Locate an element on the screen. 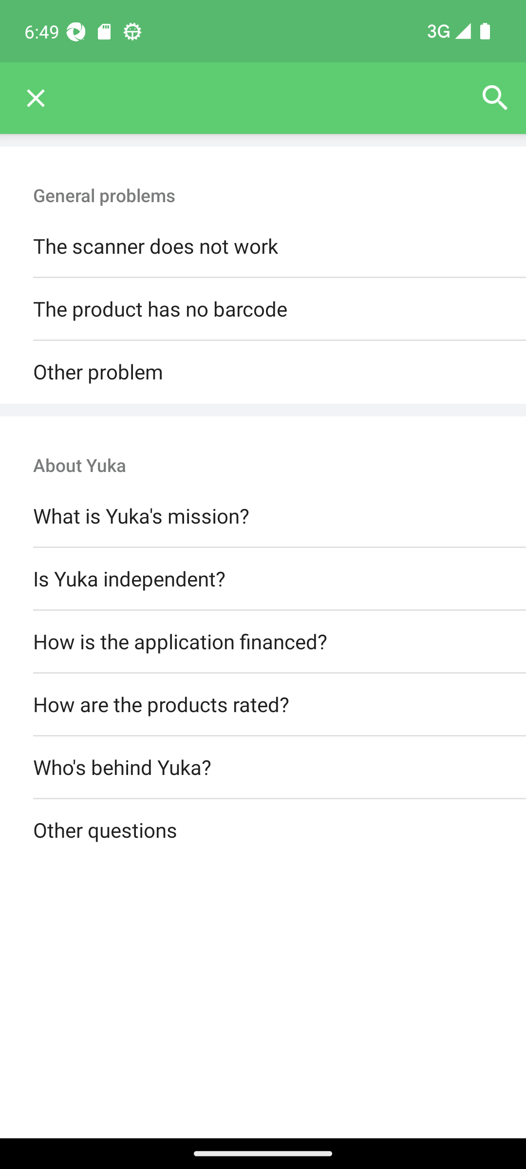 This screenshot has height=1169, width=526. Other questions is located at coordinates (263, 831).